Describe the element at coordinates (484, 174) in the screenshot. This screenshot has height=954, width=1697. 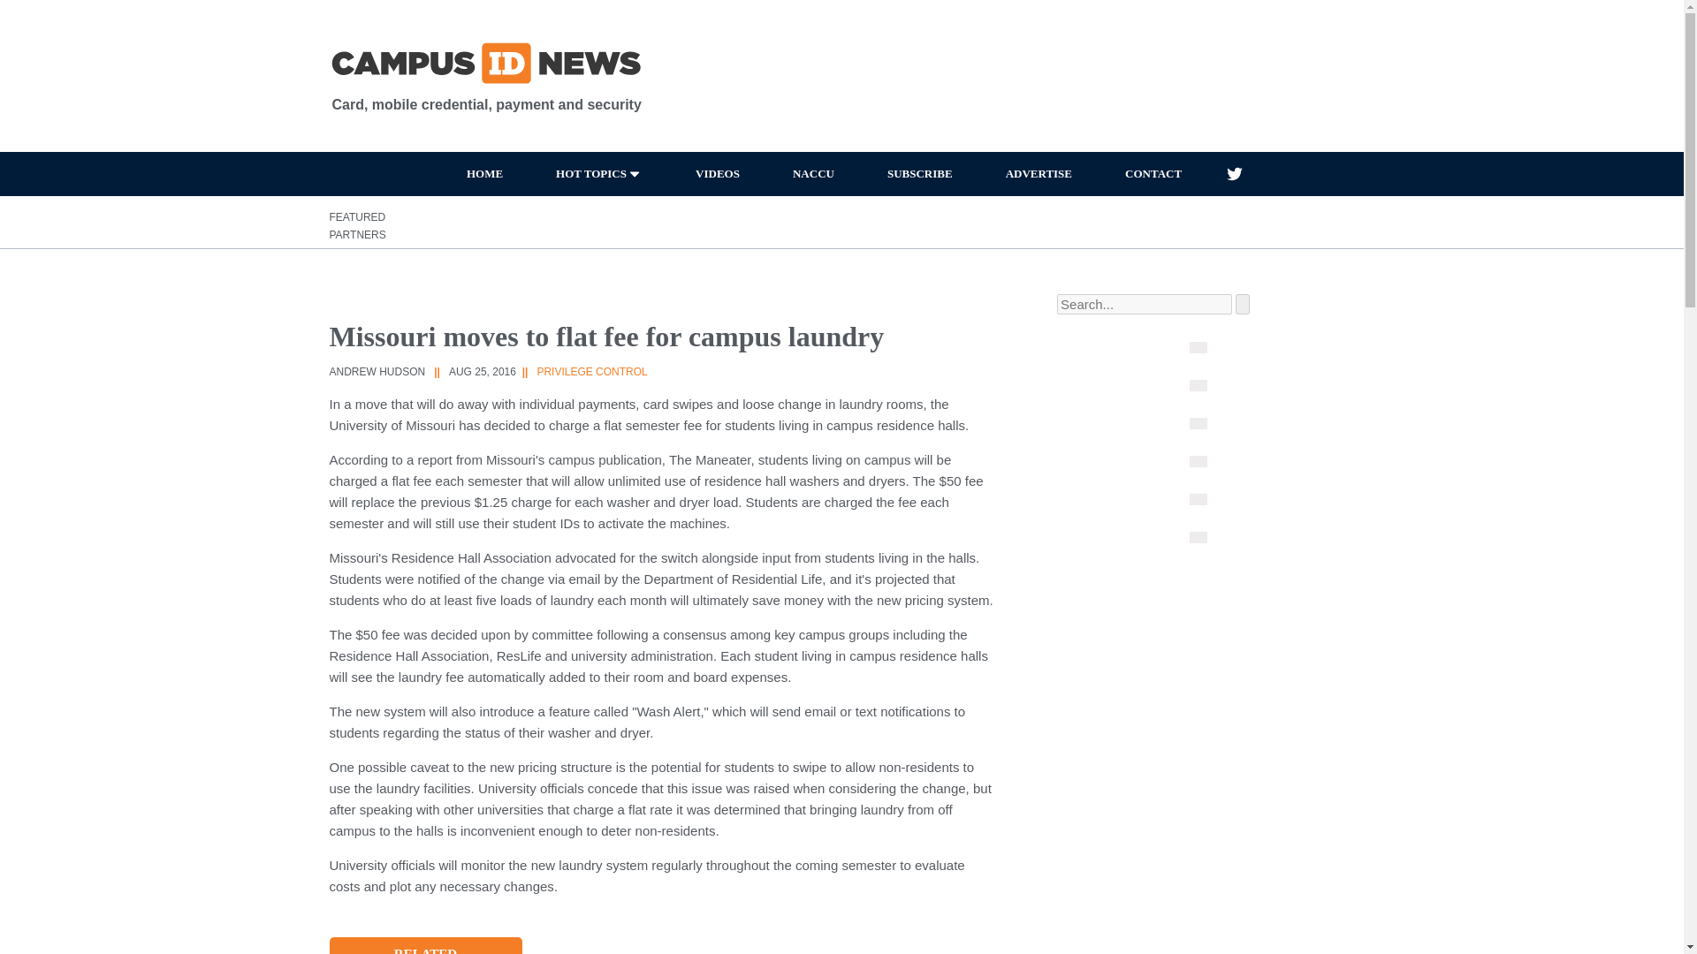
I see `HOME` at that location.